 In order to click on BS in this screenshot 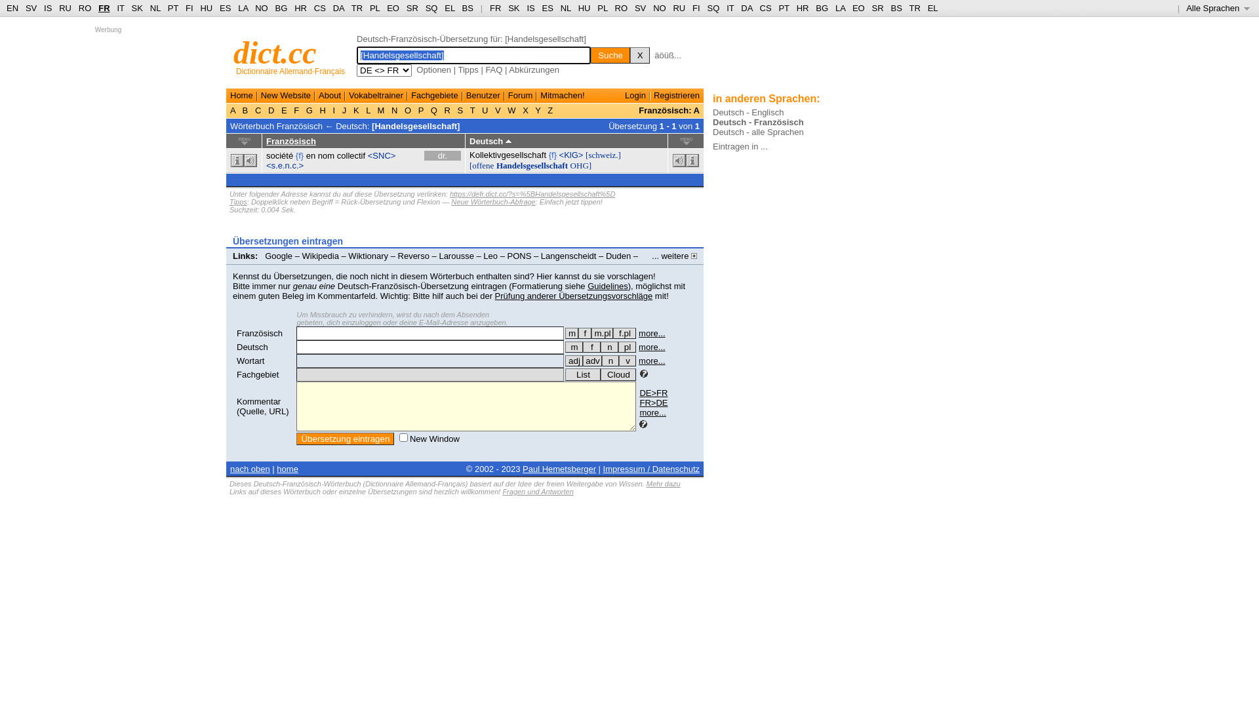, I will do `click(896, 8)`.